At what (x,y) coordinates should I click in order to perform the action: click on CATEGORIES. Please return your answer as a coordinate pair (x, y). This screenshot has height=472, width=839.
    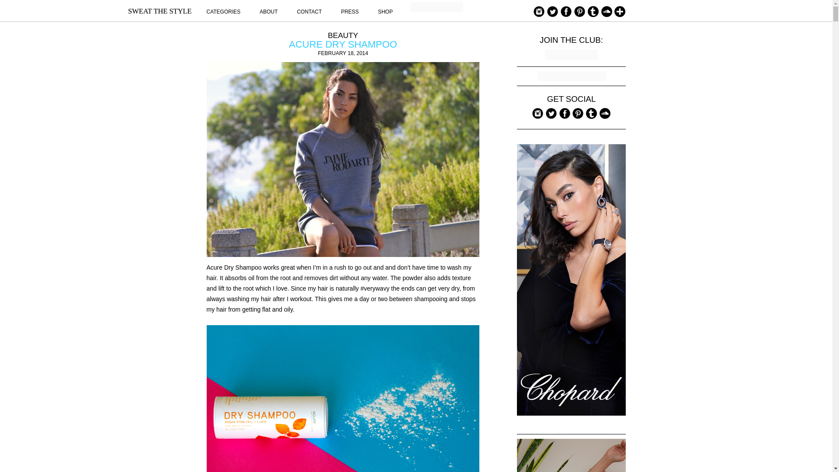
    Looking at the image, I should click on (223, 11).